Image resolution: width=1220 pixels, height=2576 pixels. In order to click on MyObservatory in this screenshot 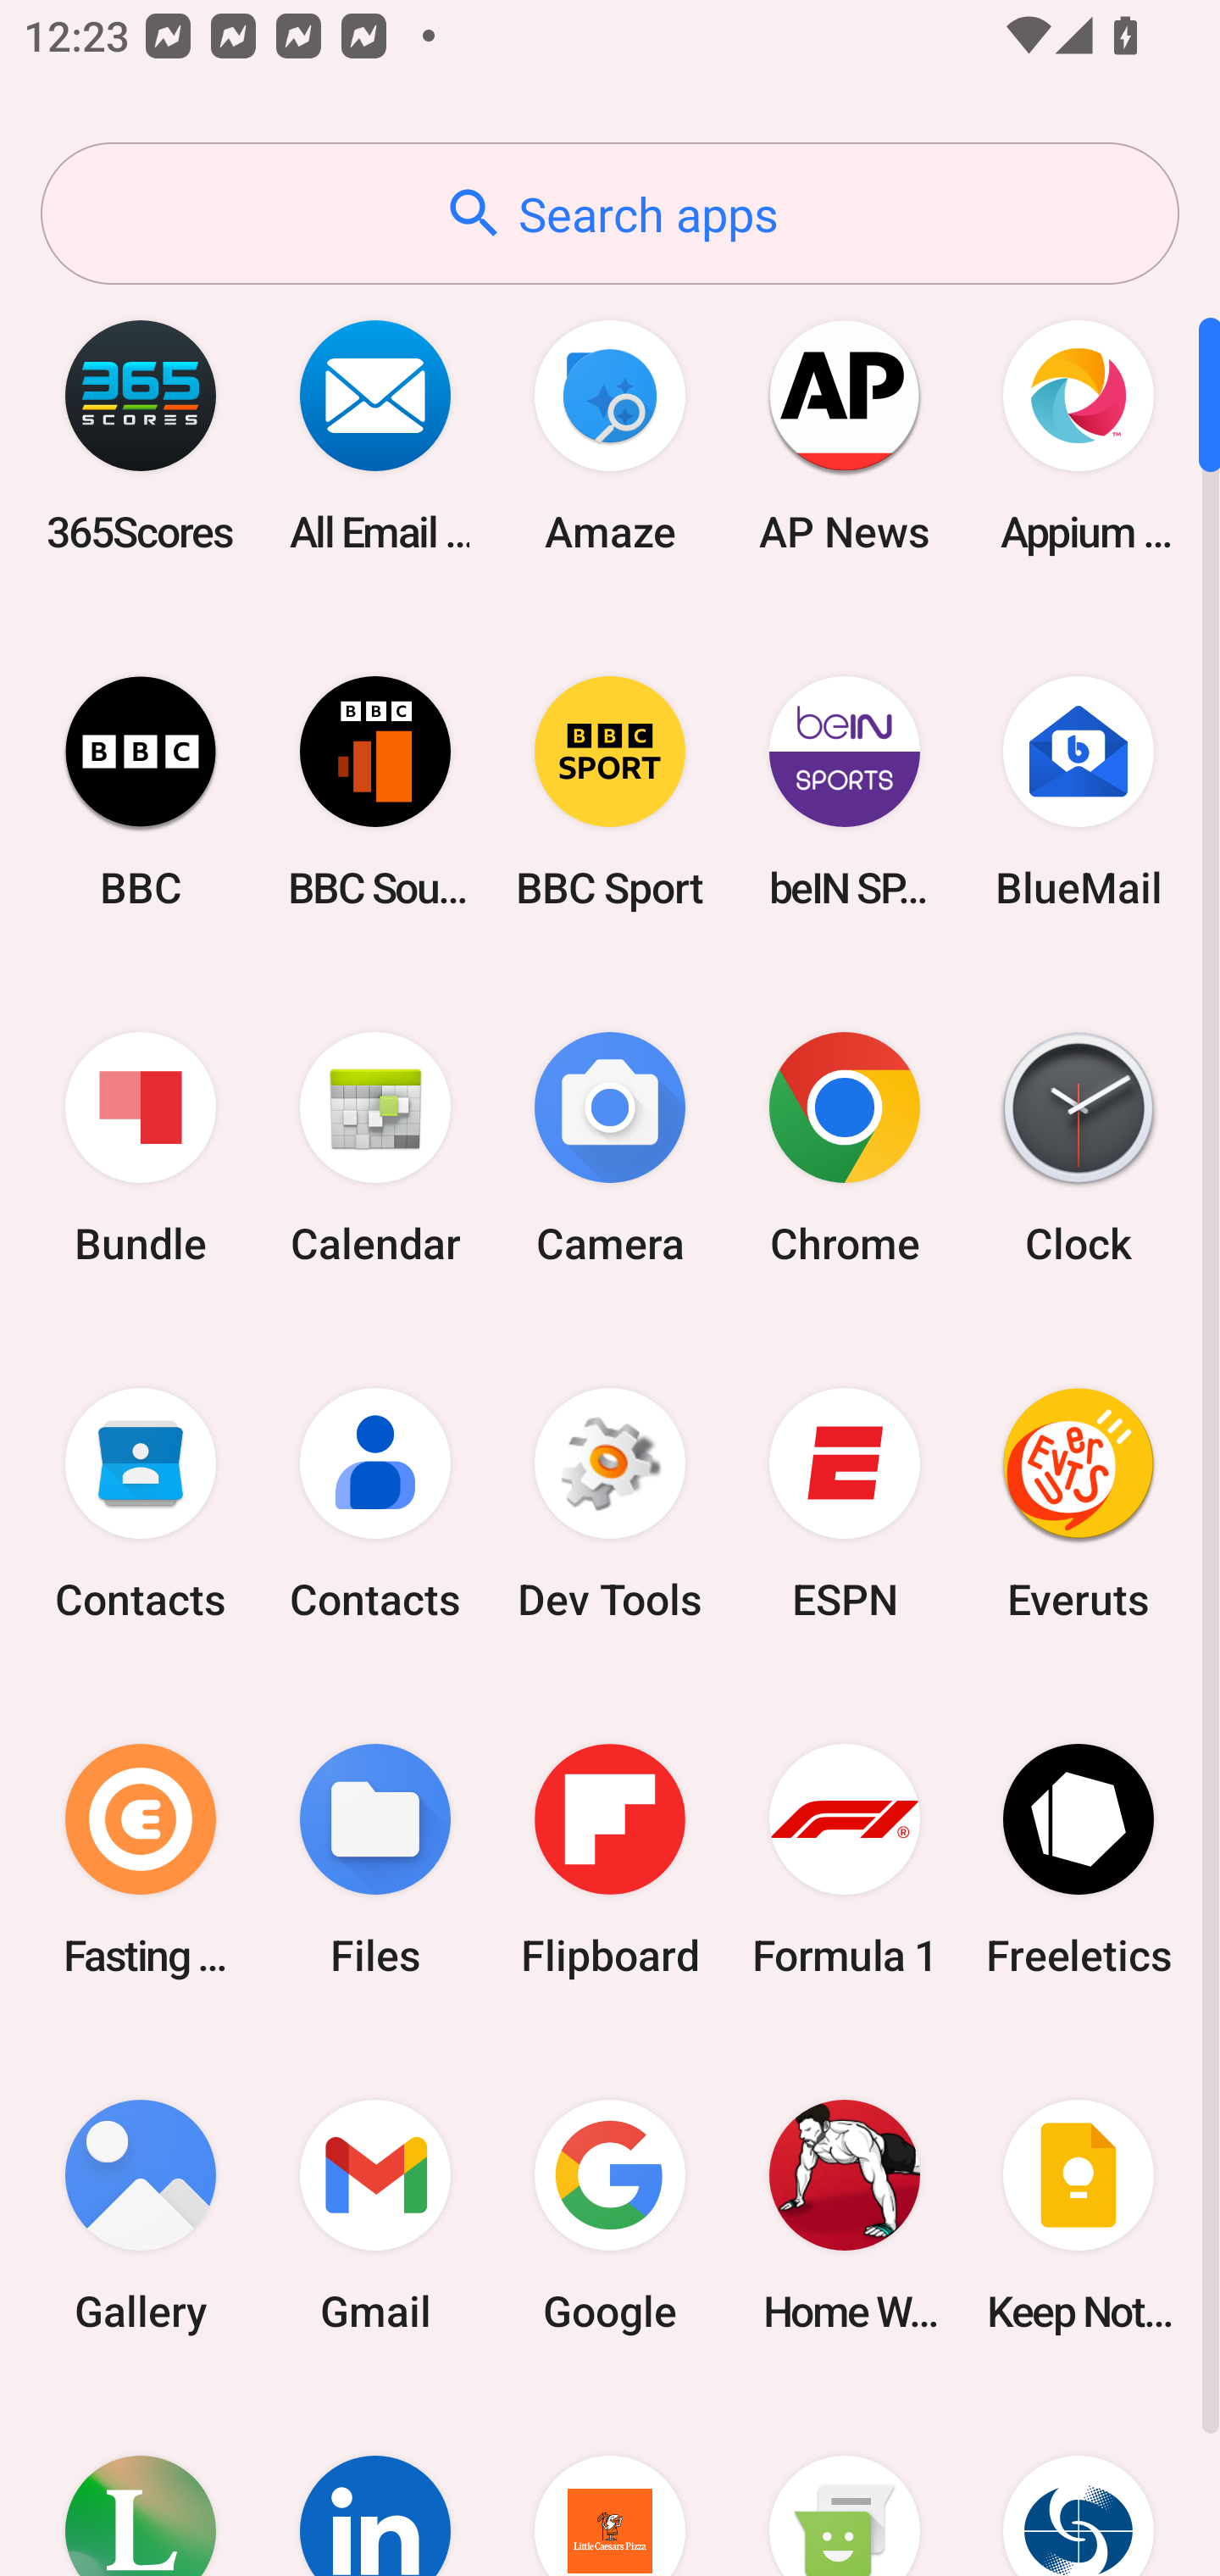, I will do `click(1079, 2484)`.